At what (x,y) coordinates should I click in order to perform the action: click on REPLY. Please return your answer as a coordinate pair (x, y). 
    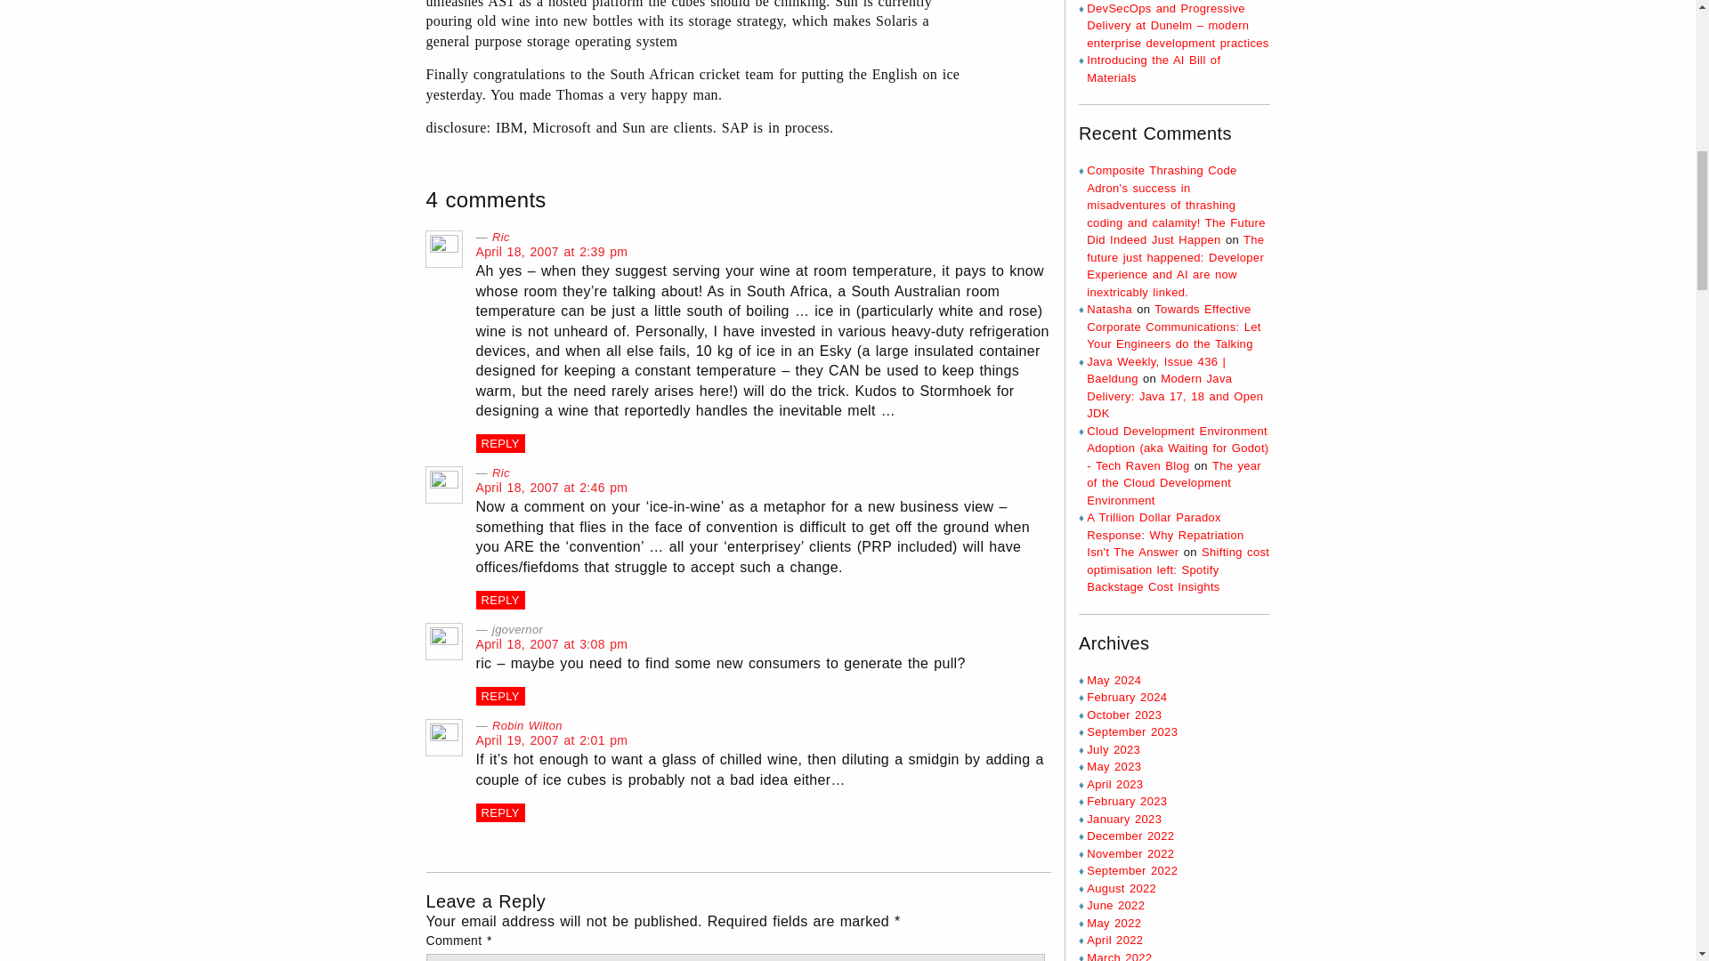
    Looking at the image, I should click on (499, 696).